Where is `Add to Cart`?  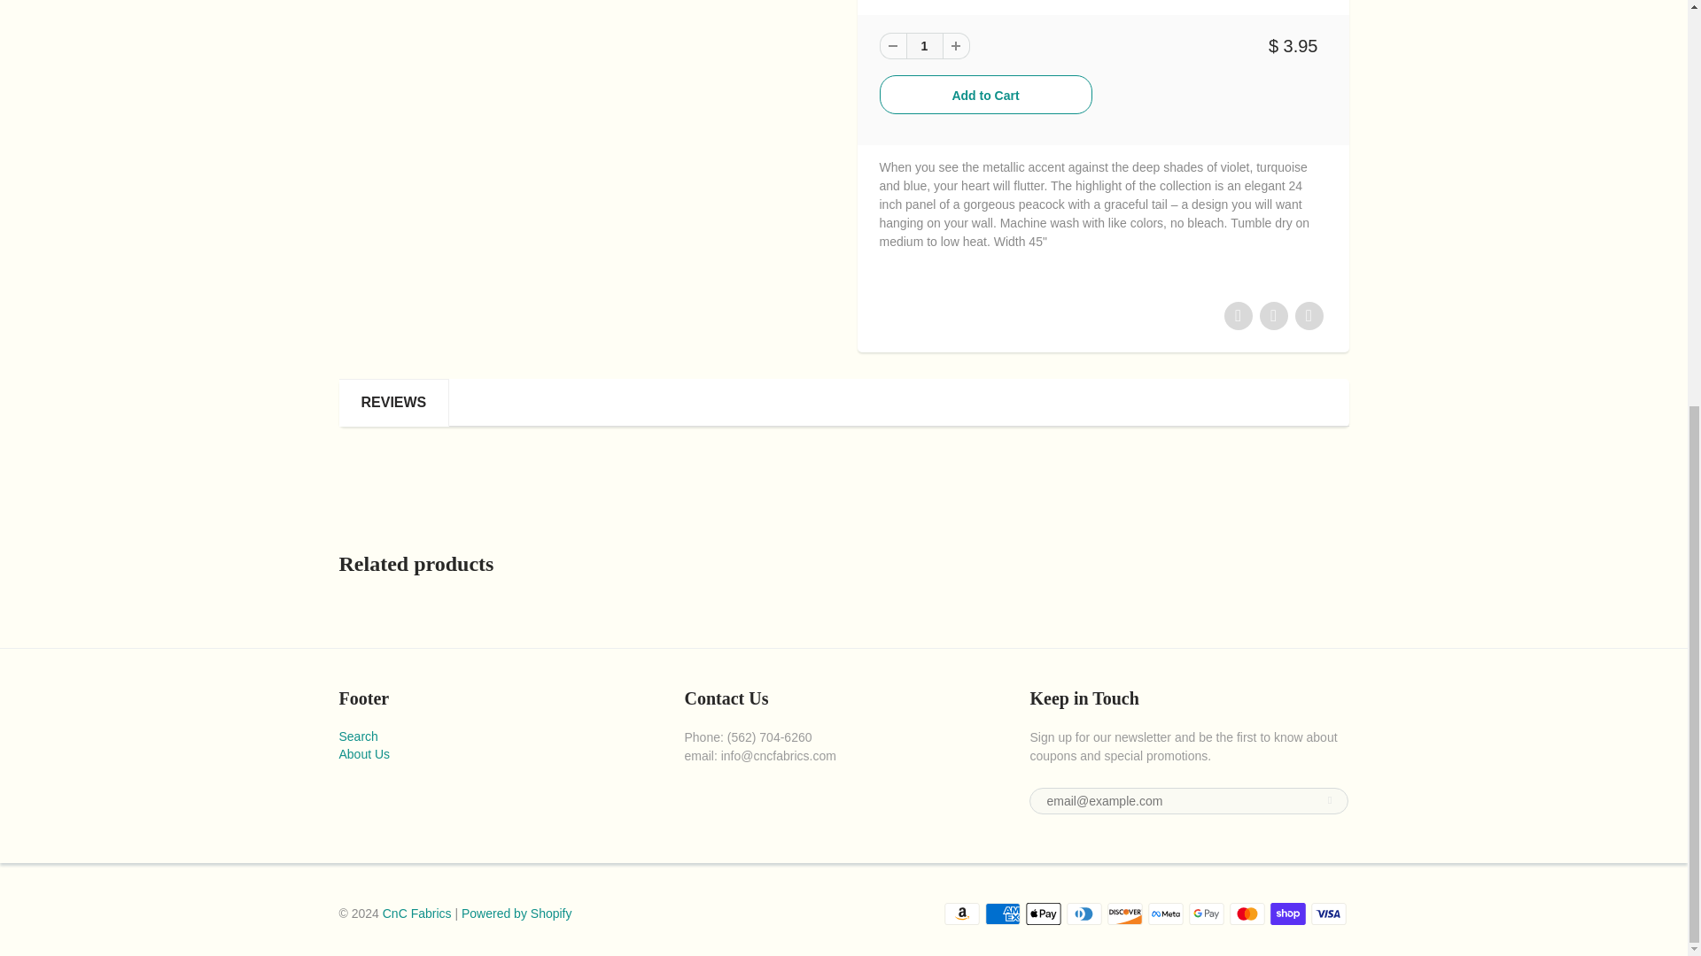
Add to Cart is located at coordinates (985, 94).